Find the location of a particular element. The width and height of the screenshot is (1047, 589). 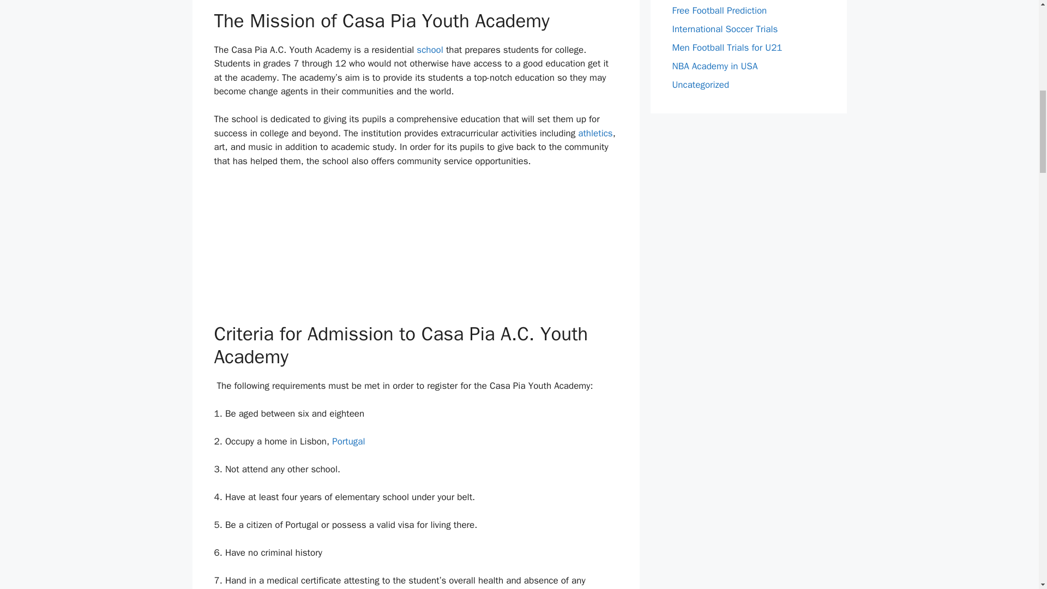

Portugal is located at coordinates (348, 441).